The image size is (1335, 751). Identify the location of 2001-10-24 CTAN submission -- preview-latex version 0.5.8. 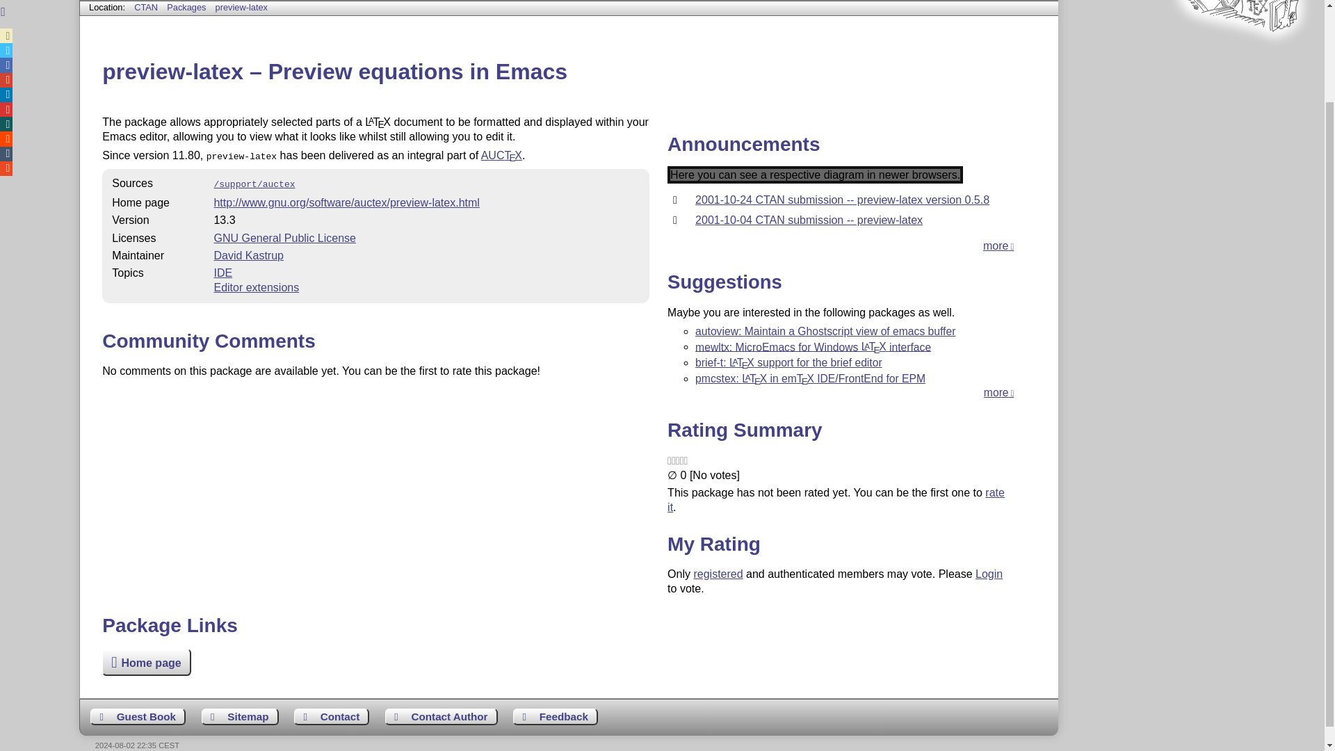
(842, 199).